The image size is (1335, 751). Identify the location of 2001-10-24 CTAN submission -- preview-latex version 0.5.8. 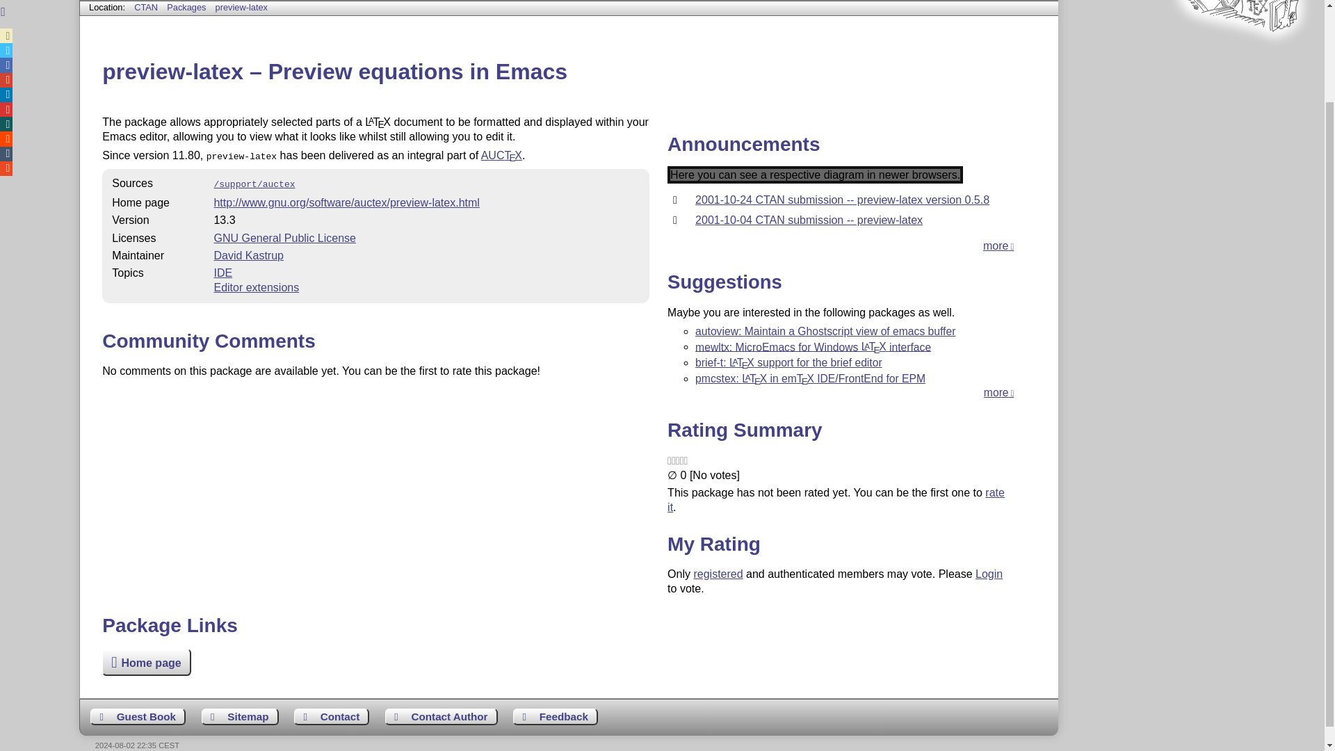
(842, 199).